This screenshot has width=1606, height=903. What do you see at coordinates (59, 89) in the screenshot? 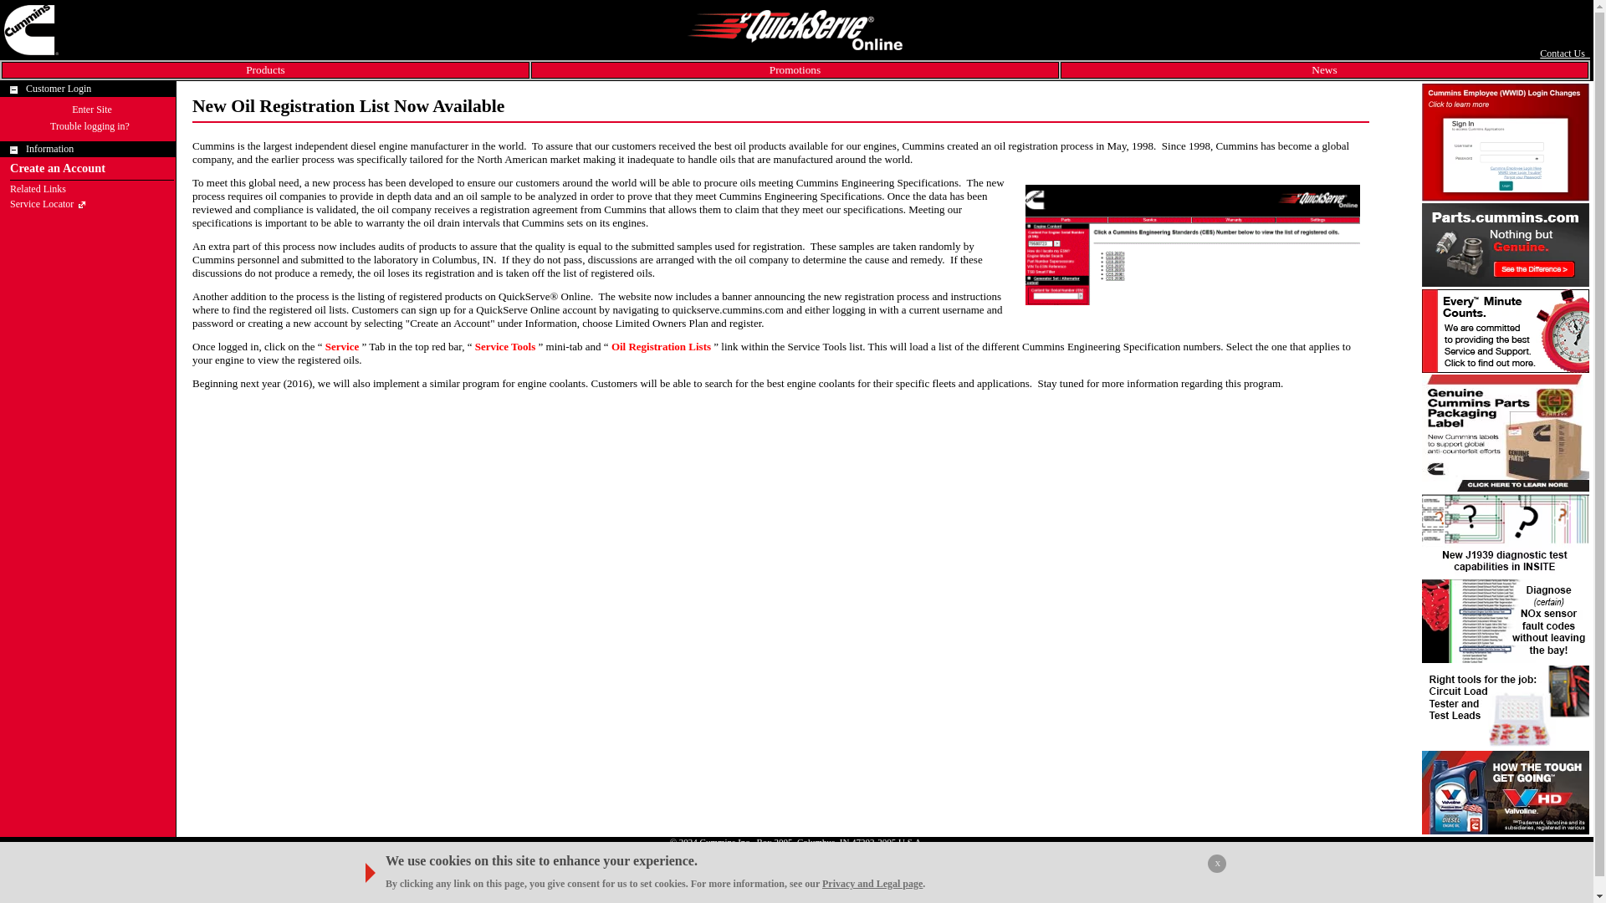
I see `Customer Login` at bounding box center [59, 89].